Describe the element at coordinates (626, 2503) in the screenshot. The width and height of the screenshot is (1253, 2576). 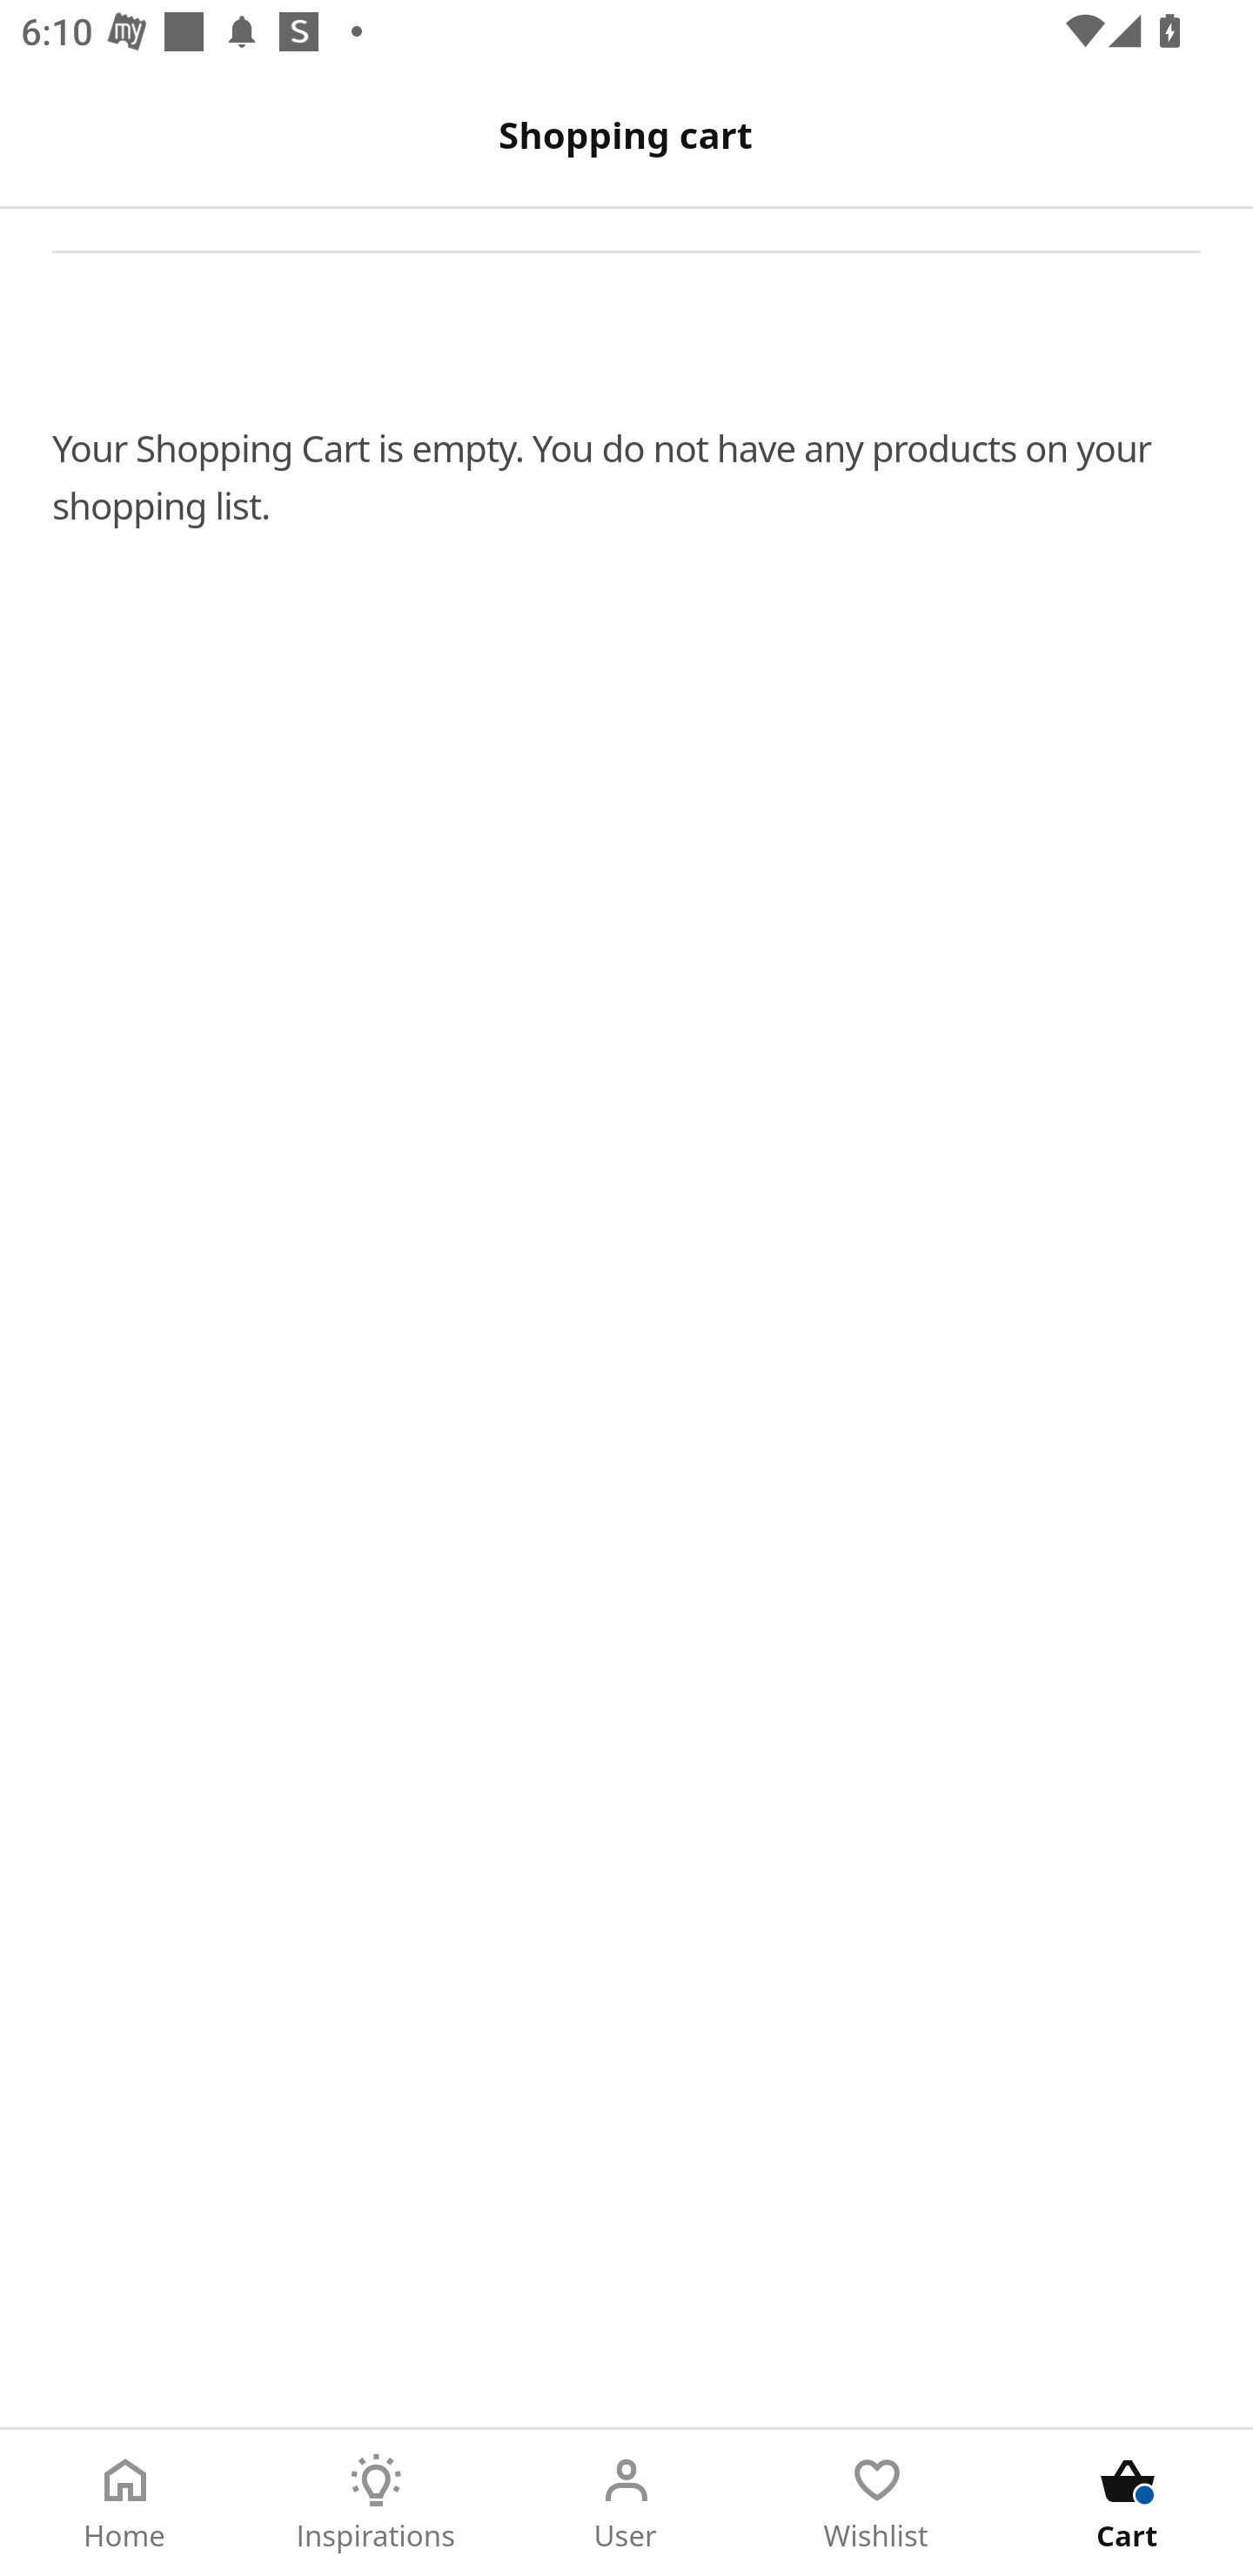
I see `User
Tab 3 of 5` at that location.